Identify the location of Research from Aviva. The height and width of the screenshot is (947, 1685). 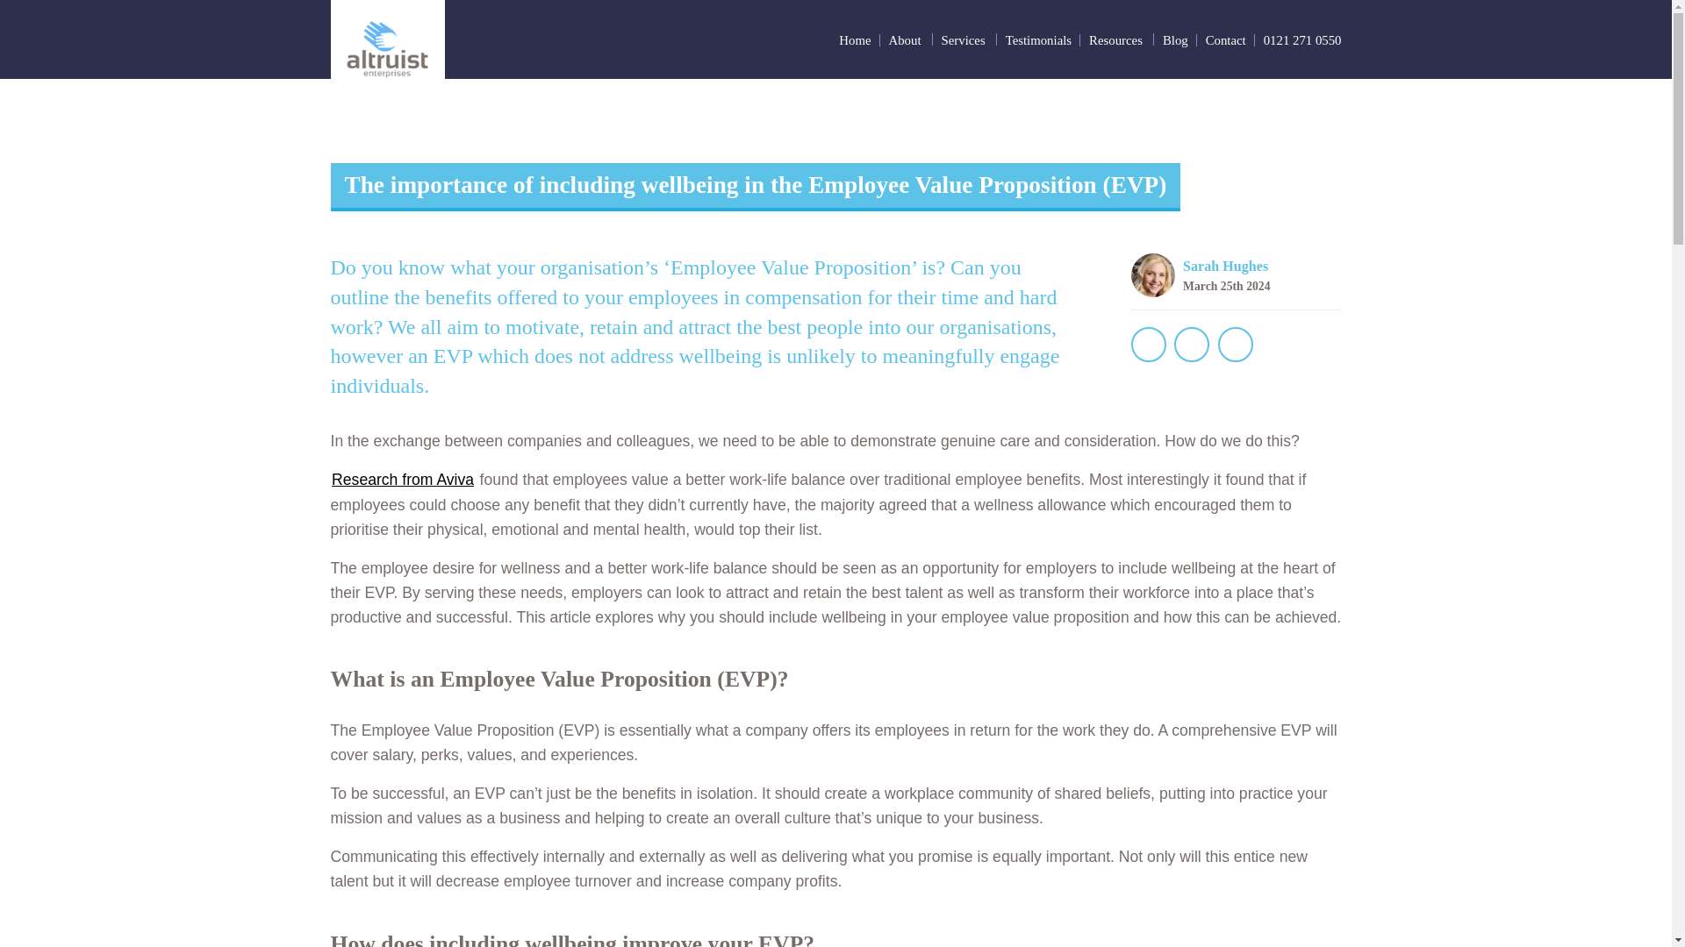
(402, 479).